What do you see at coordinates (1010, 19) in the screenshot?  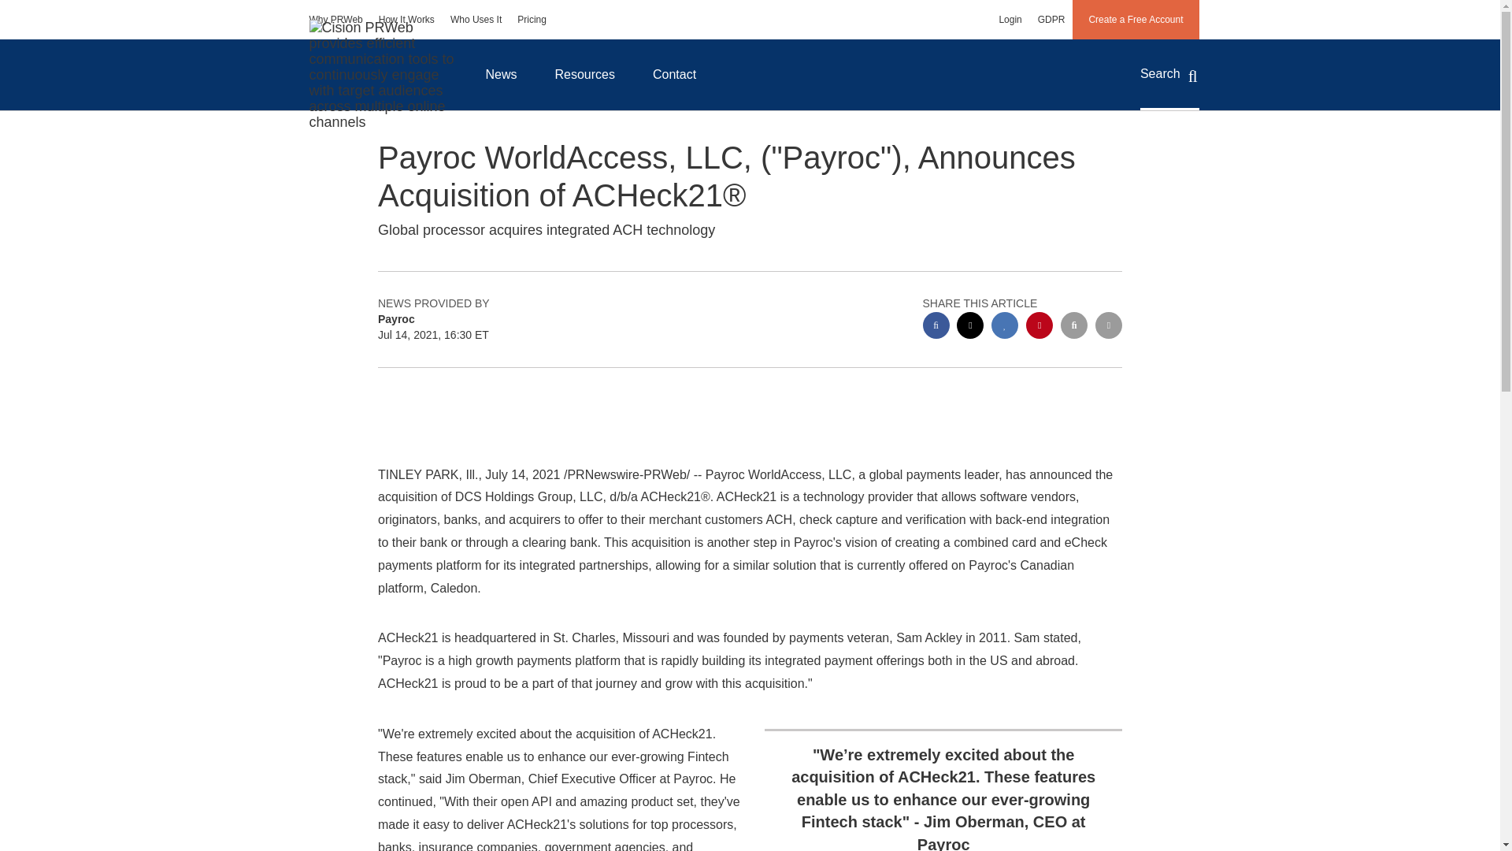 I see `Login` at bounding box center [1010, 19].